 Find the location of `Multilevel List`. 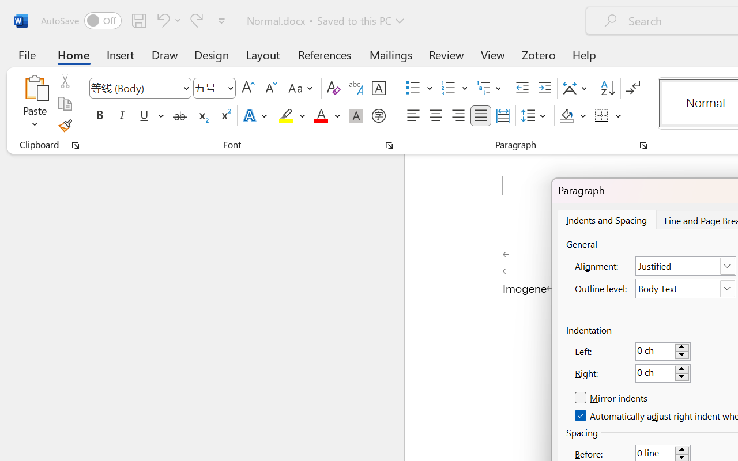

Multilevel List is located at coordinates (490, 88).